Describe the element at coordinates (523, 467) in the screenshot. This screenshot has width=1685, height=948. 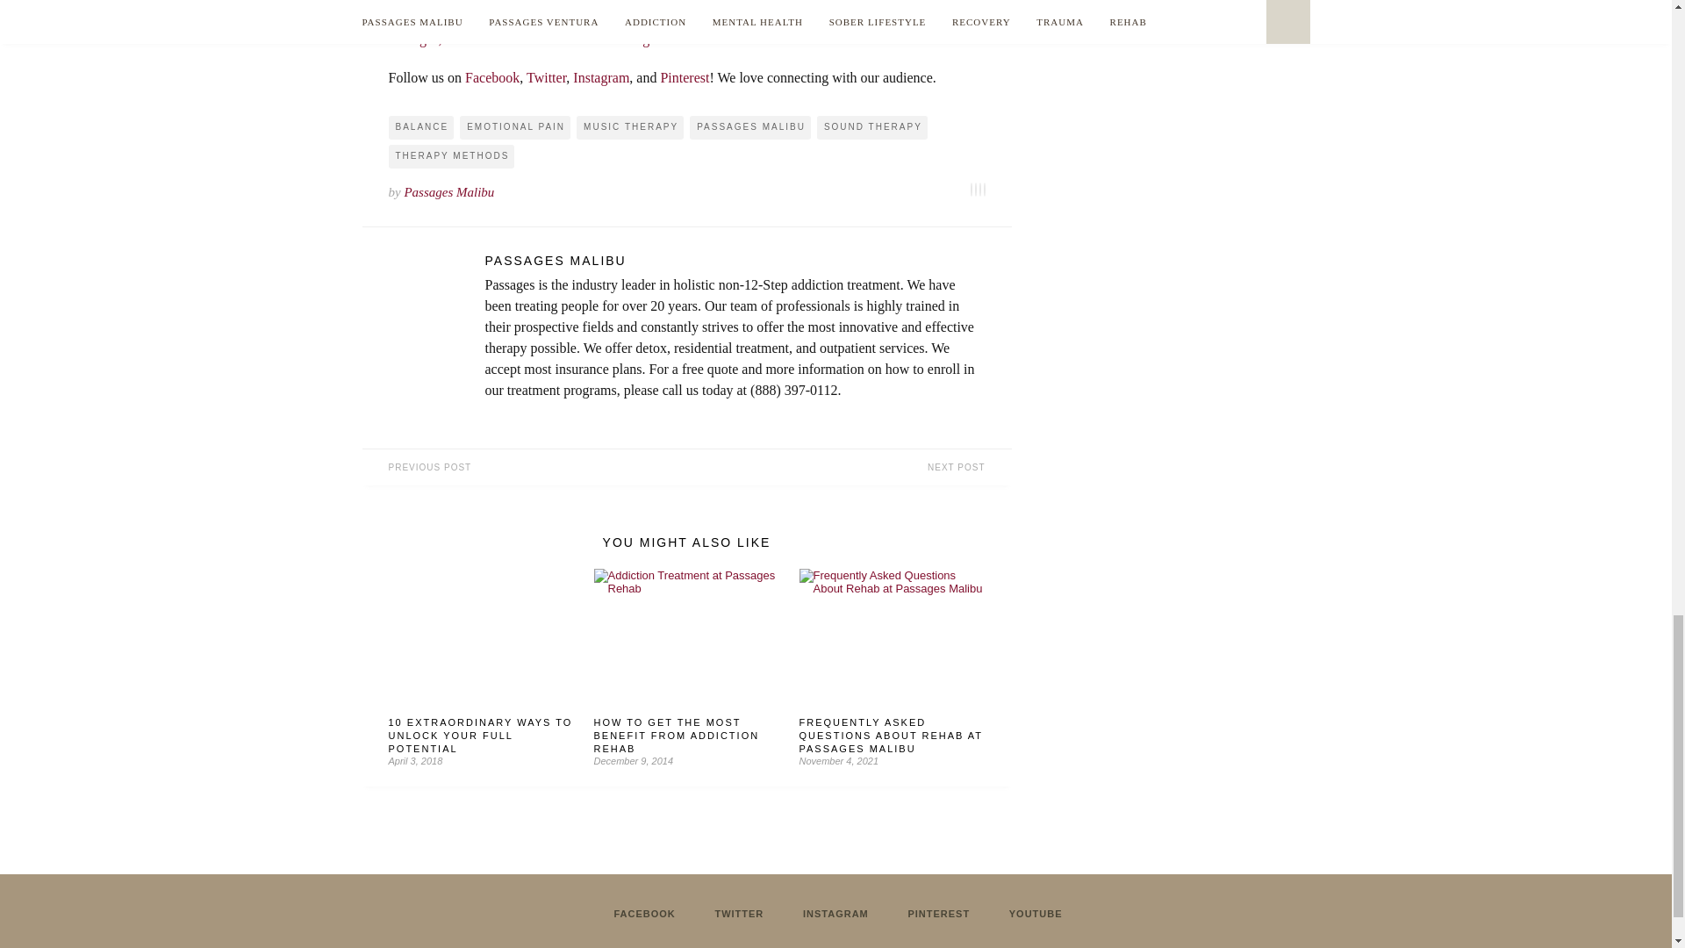
I see `PREVIOUS POST` at that location.